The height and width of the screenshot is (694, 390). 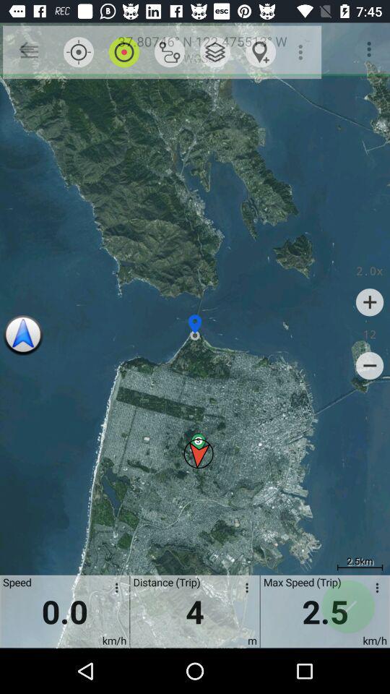 I want to click on go to speed option, so click(x=375, y=590).